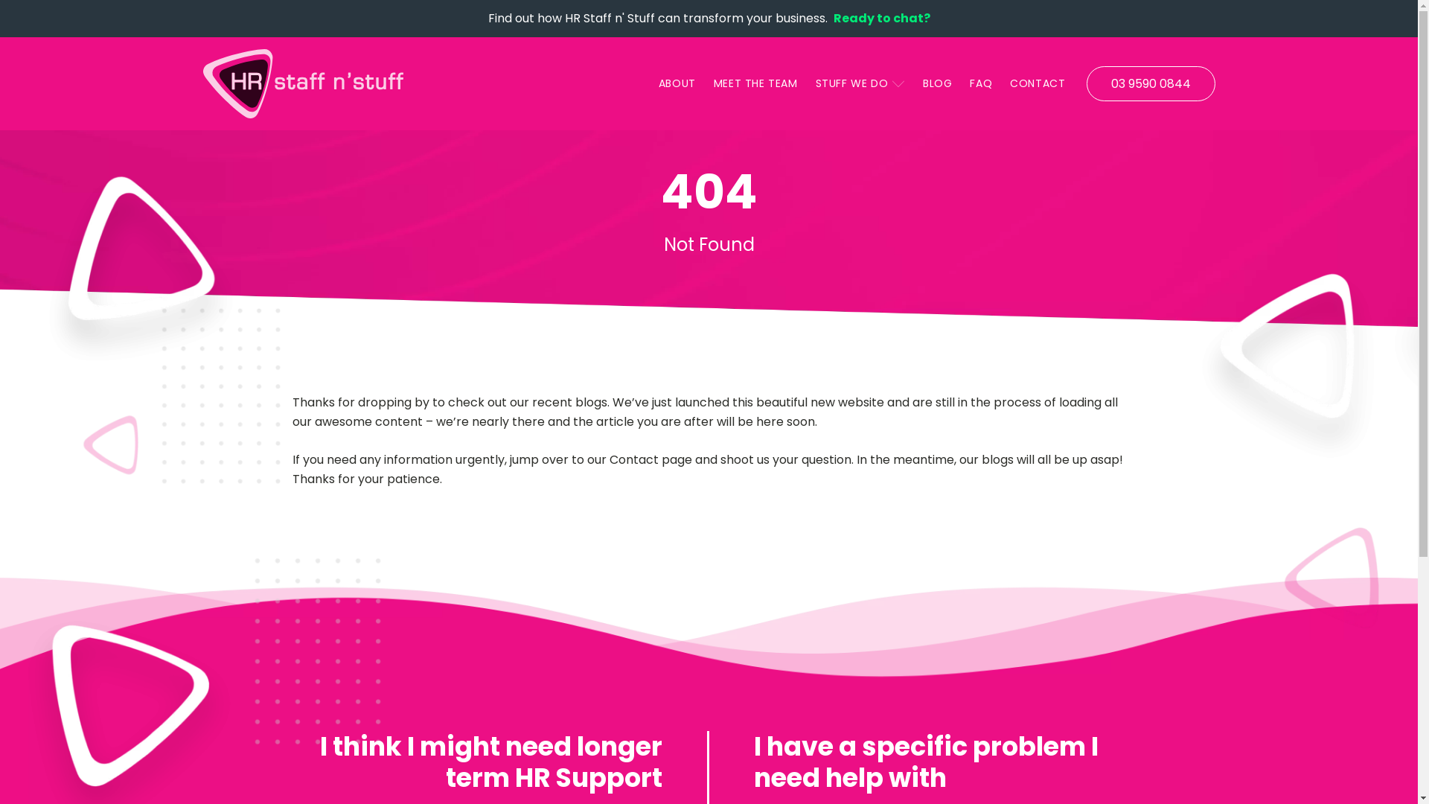 Image resolution: width=1429 pixels, height=804 pixels. What do you see at coordinates (677, 83) in the screenshot?
I see `ABOUT` at bounding box center [677, 83].